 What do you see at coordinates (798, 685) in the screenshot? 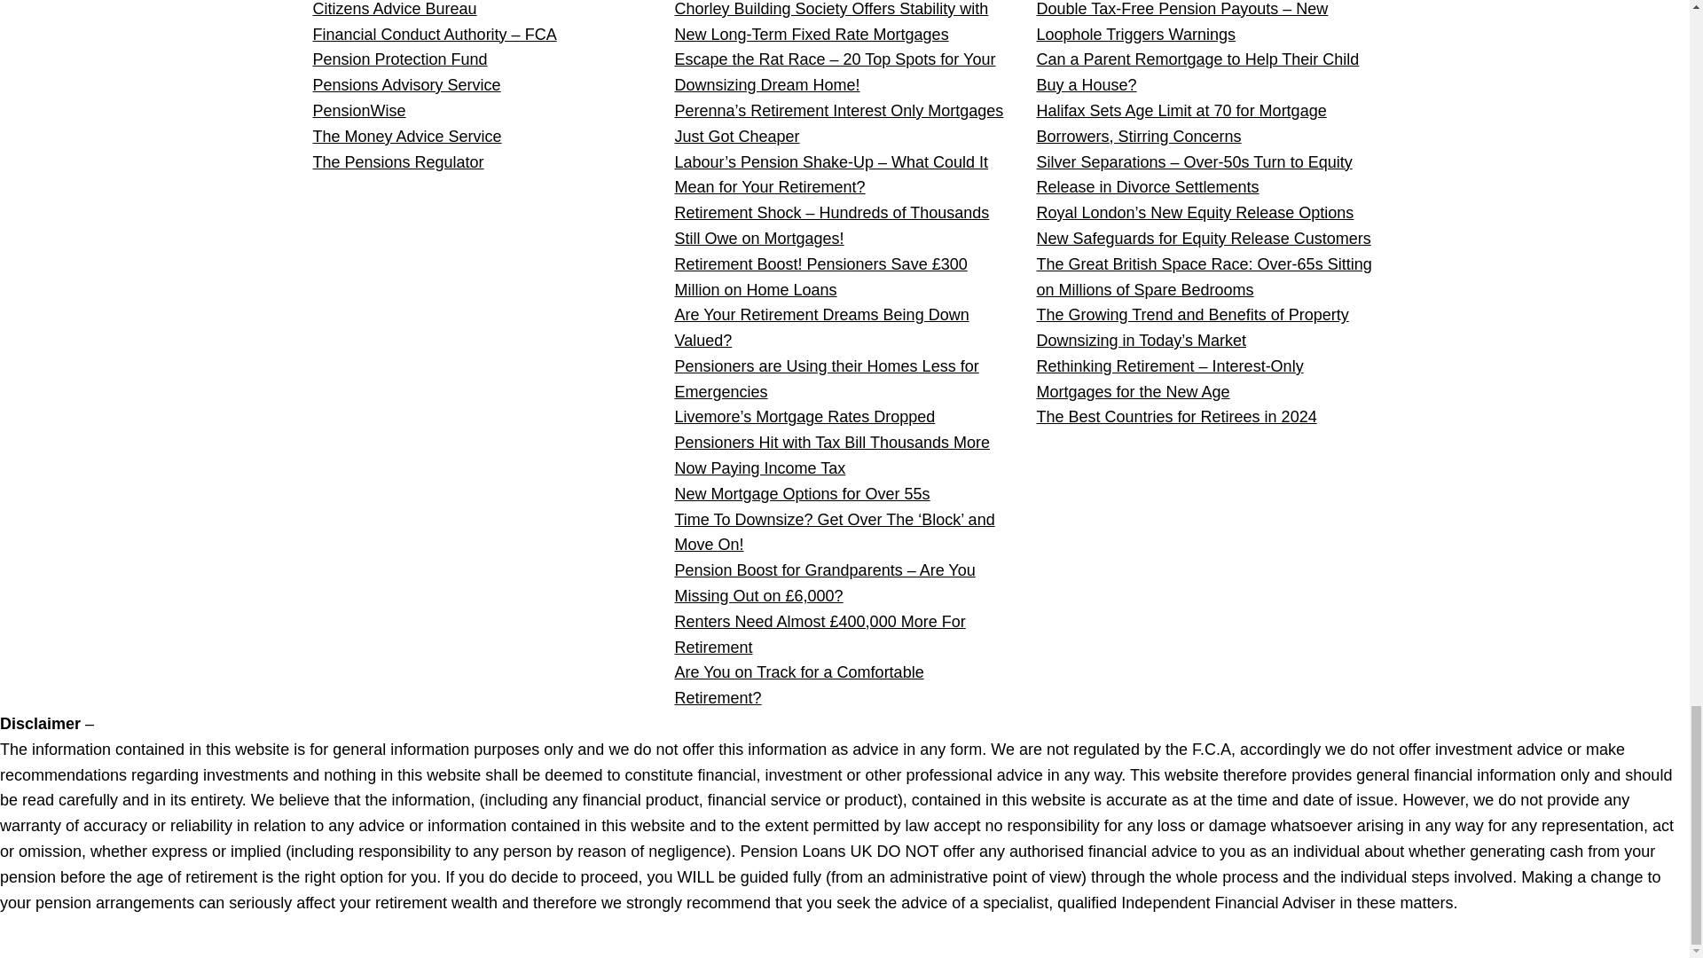
I see `Are You on Track for a Comfortable Retirement?` at bounding box center [798, 685].